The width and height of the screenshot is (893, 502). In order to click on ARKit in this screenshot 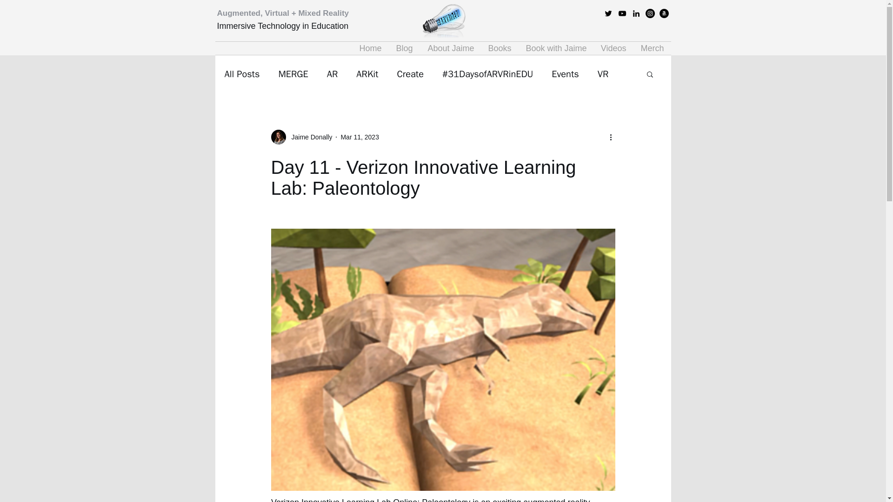, I will do `click(367, 73)`.